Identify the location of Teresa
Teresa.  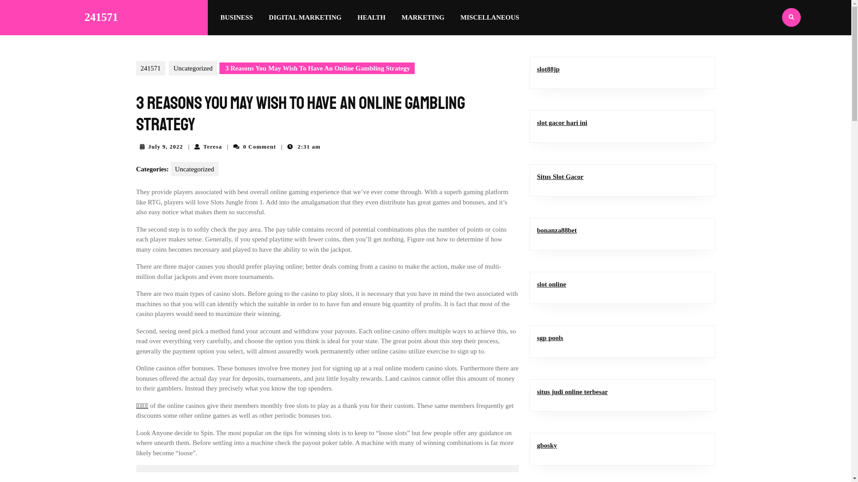
(213, 146).